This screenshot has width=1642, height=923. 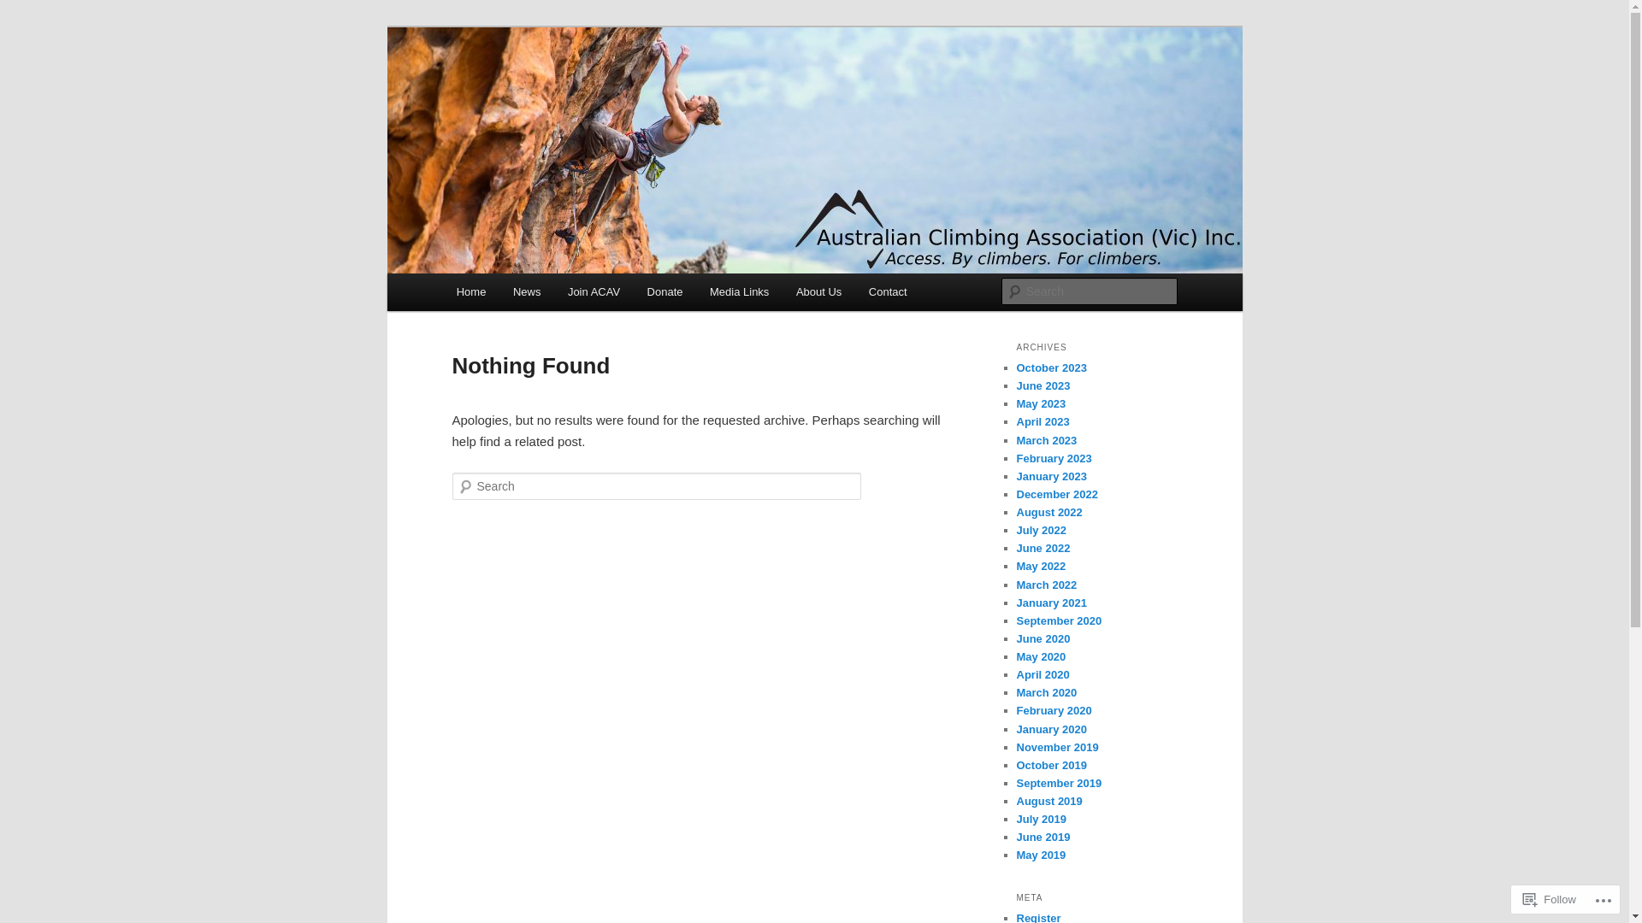 I want to click on February 2023, so click(x=1054, y=458).